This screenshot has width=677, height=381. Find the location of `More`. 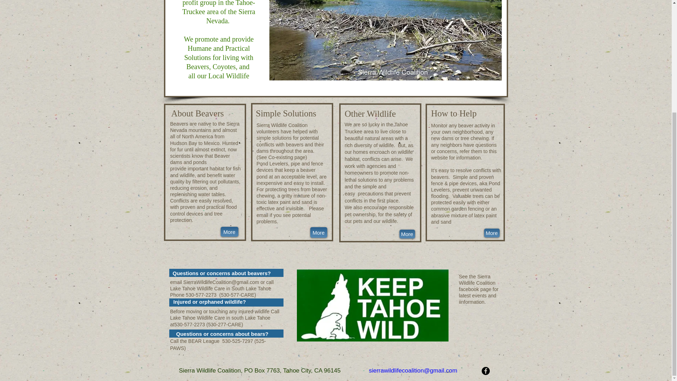

More is located at coordinates (229, 231).